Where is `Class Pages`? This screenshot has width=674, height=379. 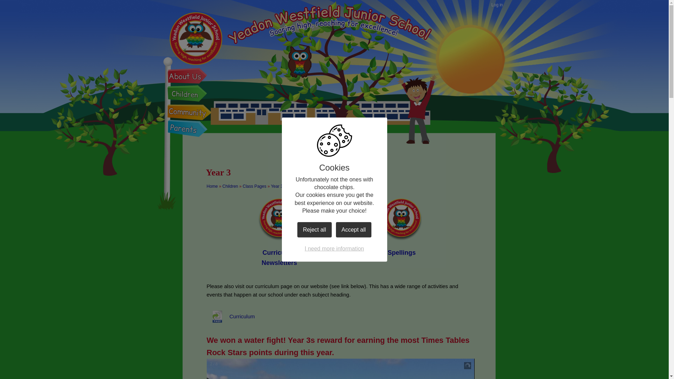
Class Pages is located at coordinates (254, 186).